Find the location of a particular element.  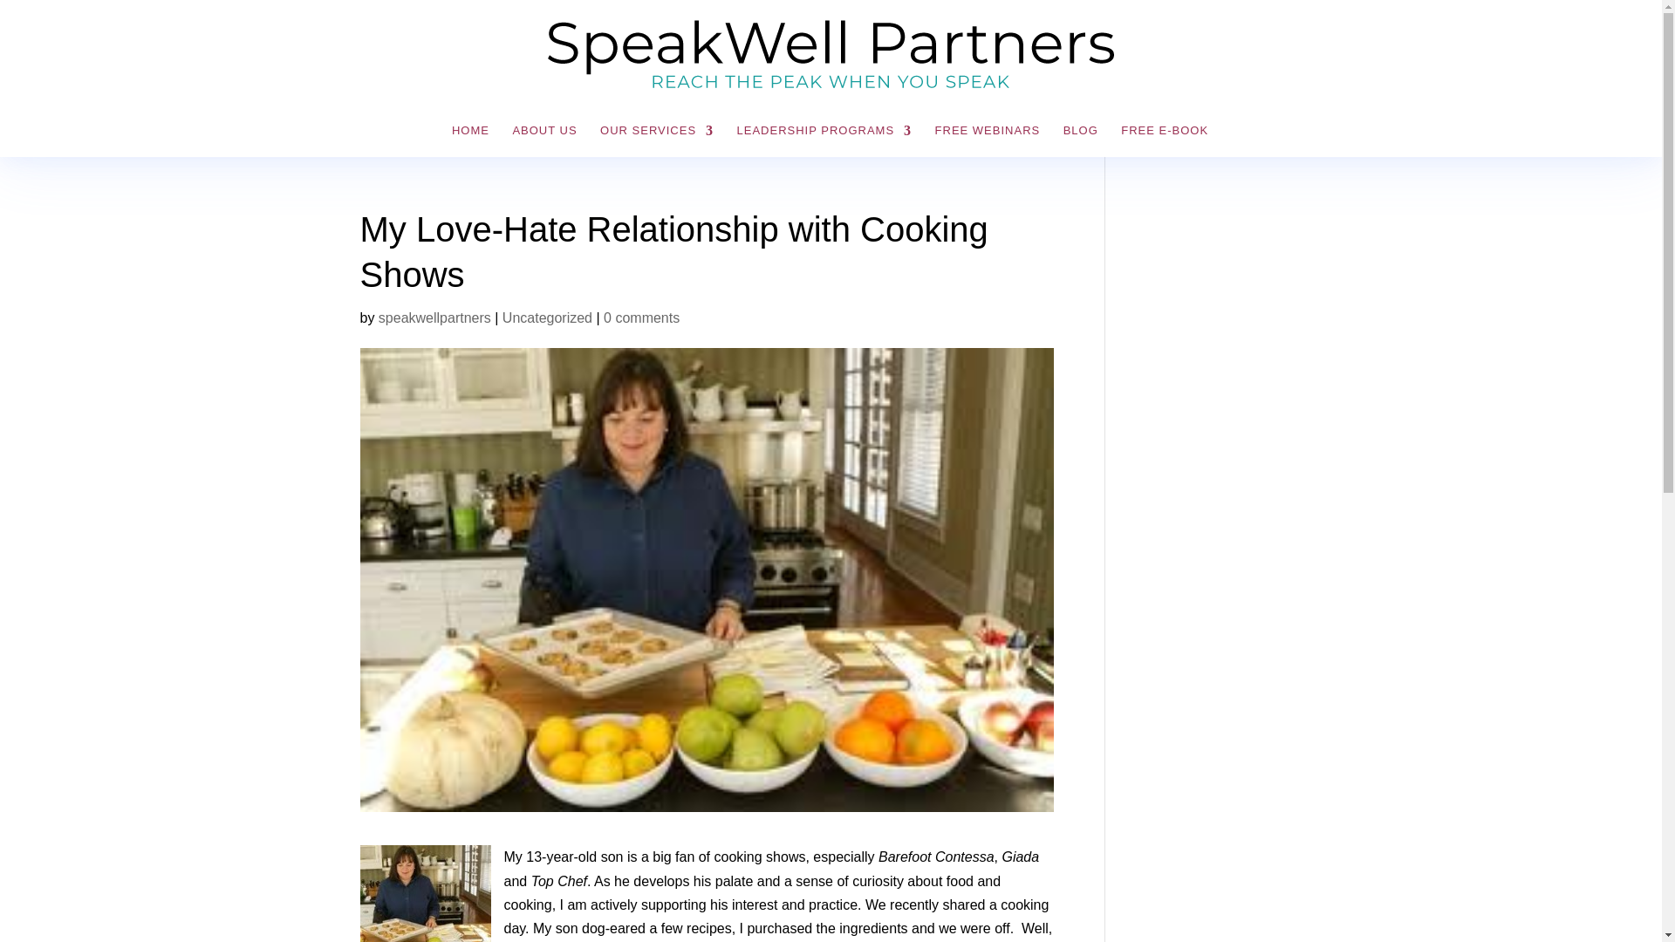

ABOUT US is located at coordinates (544, 140).